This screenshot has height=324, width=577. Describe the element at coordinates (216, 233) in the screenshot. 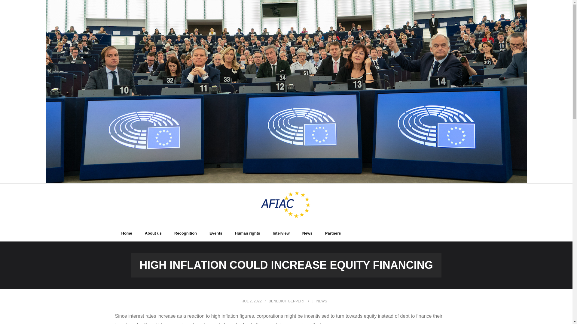

I see `Events` at that location.